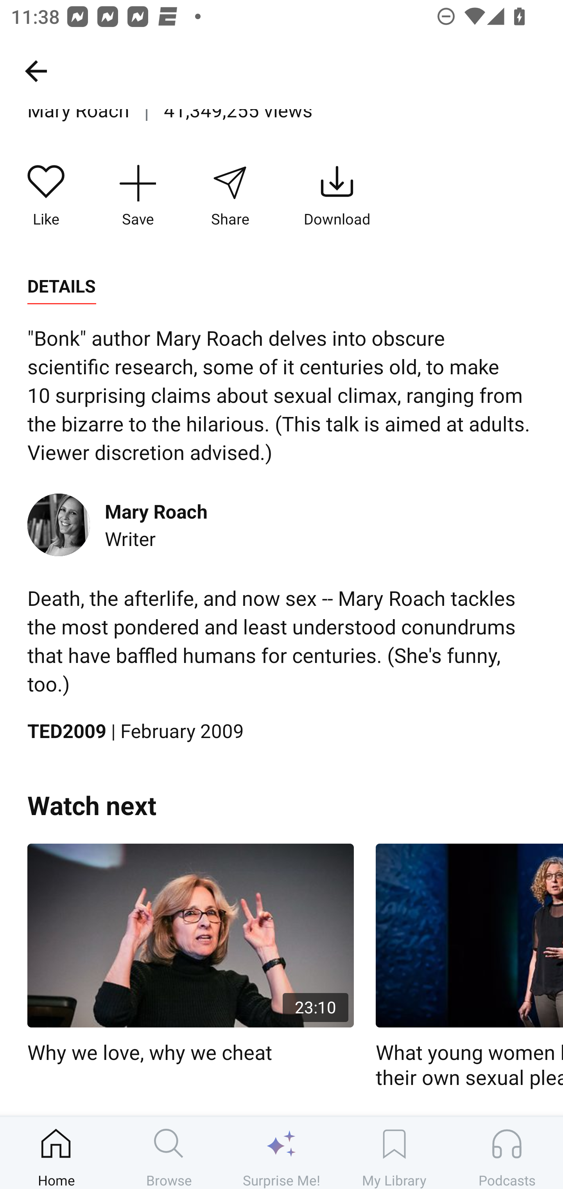 The height and width of the screenshot is (1189, 563). I want to click on Save, so click(138, 196).